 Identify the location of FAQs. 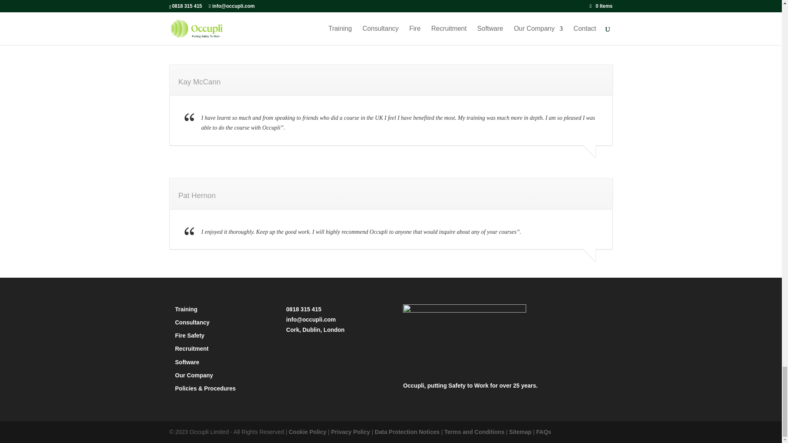
(543, 432).